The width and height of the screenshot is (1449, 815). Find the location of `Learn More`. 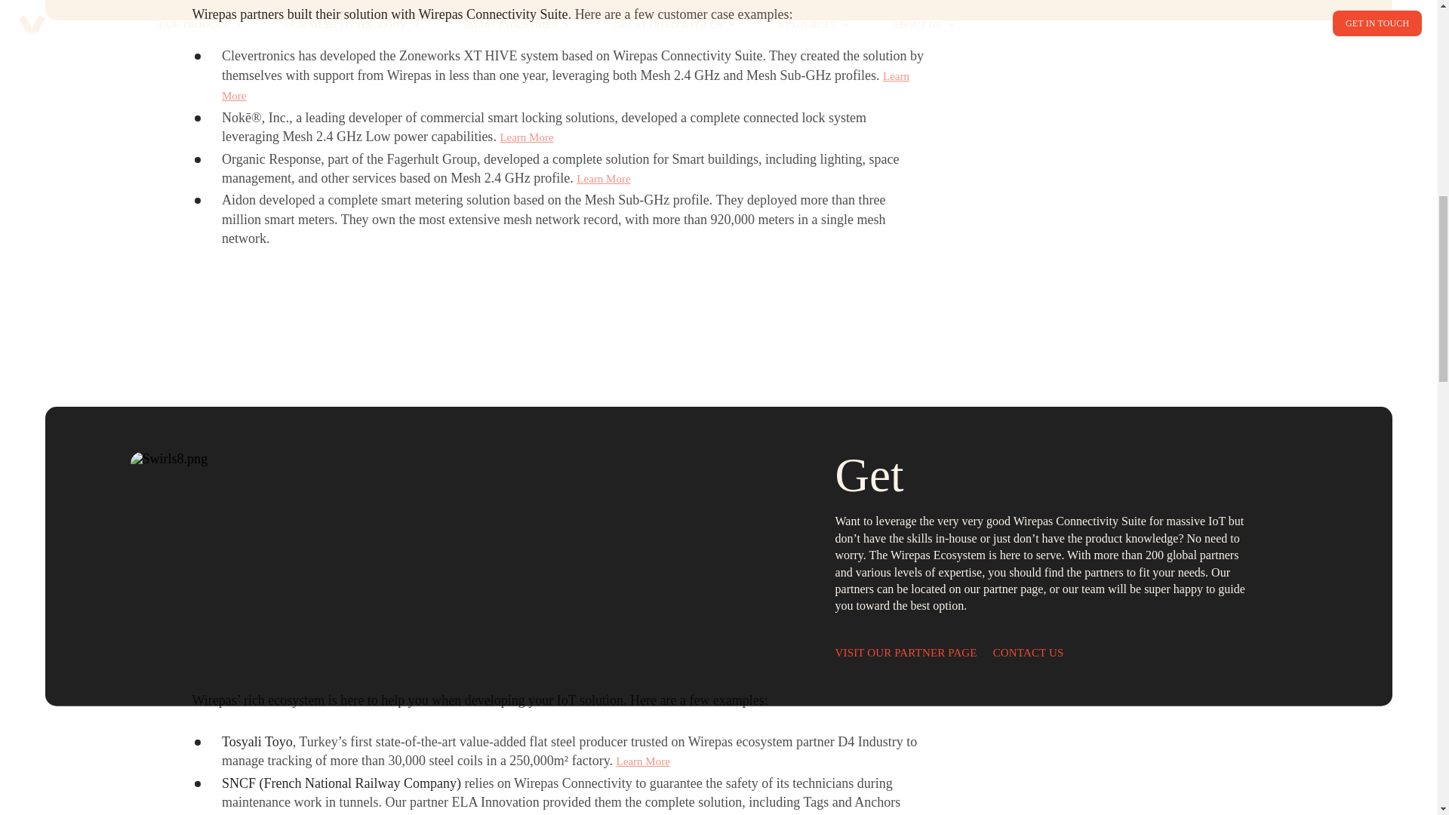

Learn More is located at coordinates (565, 86).